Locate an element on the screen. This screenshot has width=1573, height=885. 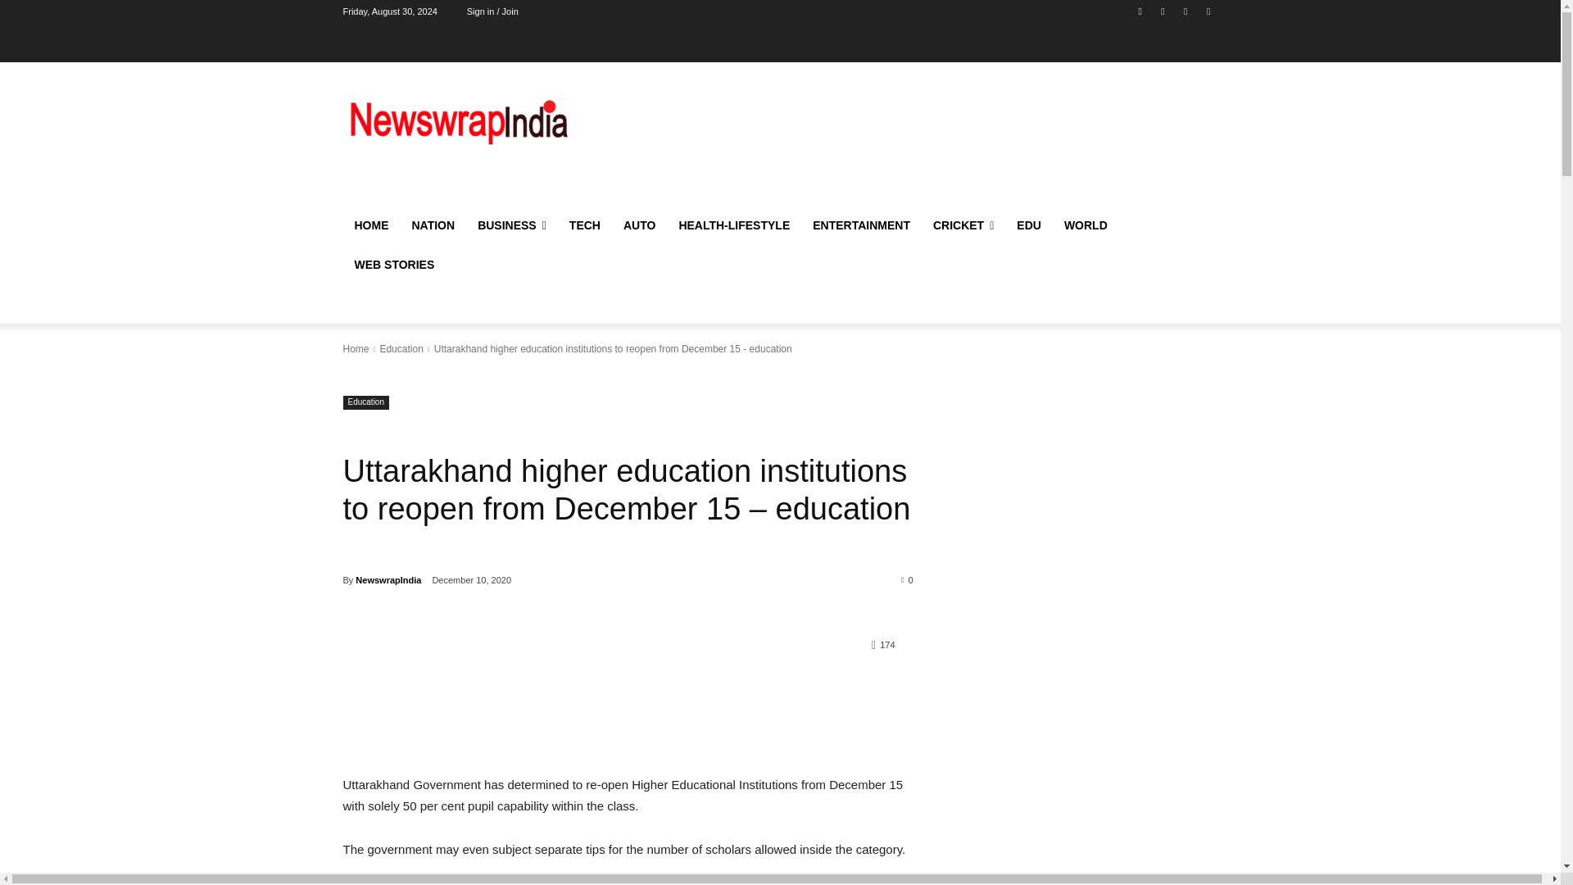
BUSINESS is located at coordinates (511, 225).